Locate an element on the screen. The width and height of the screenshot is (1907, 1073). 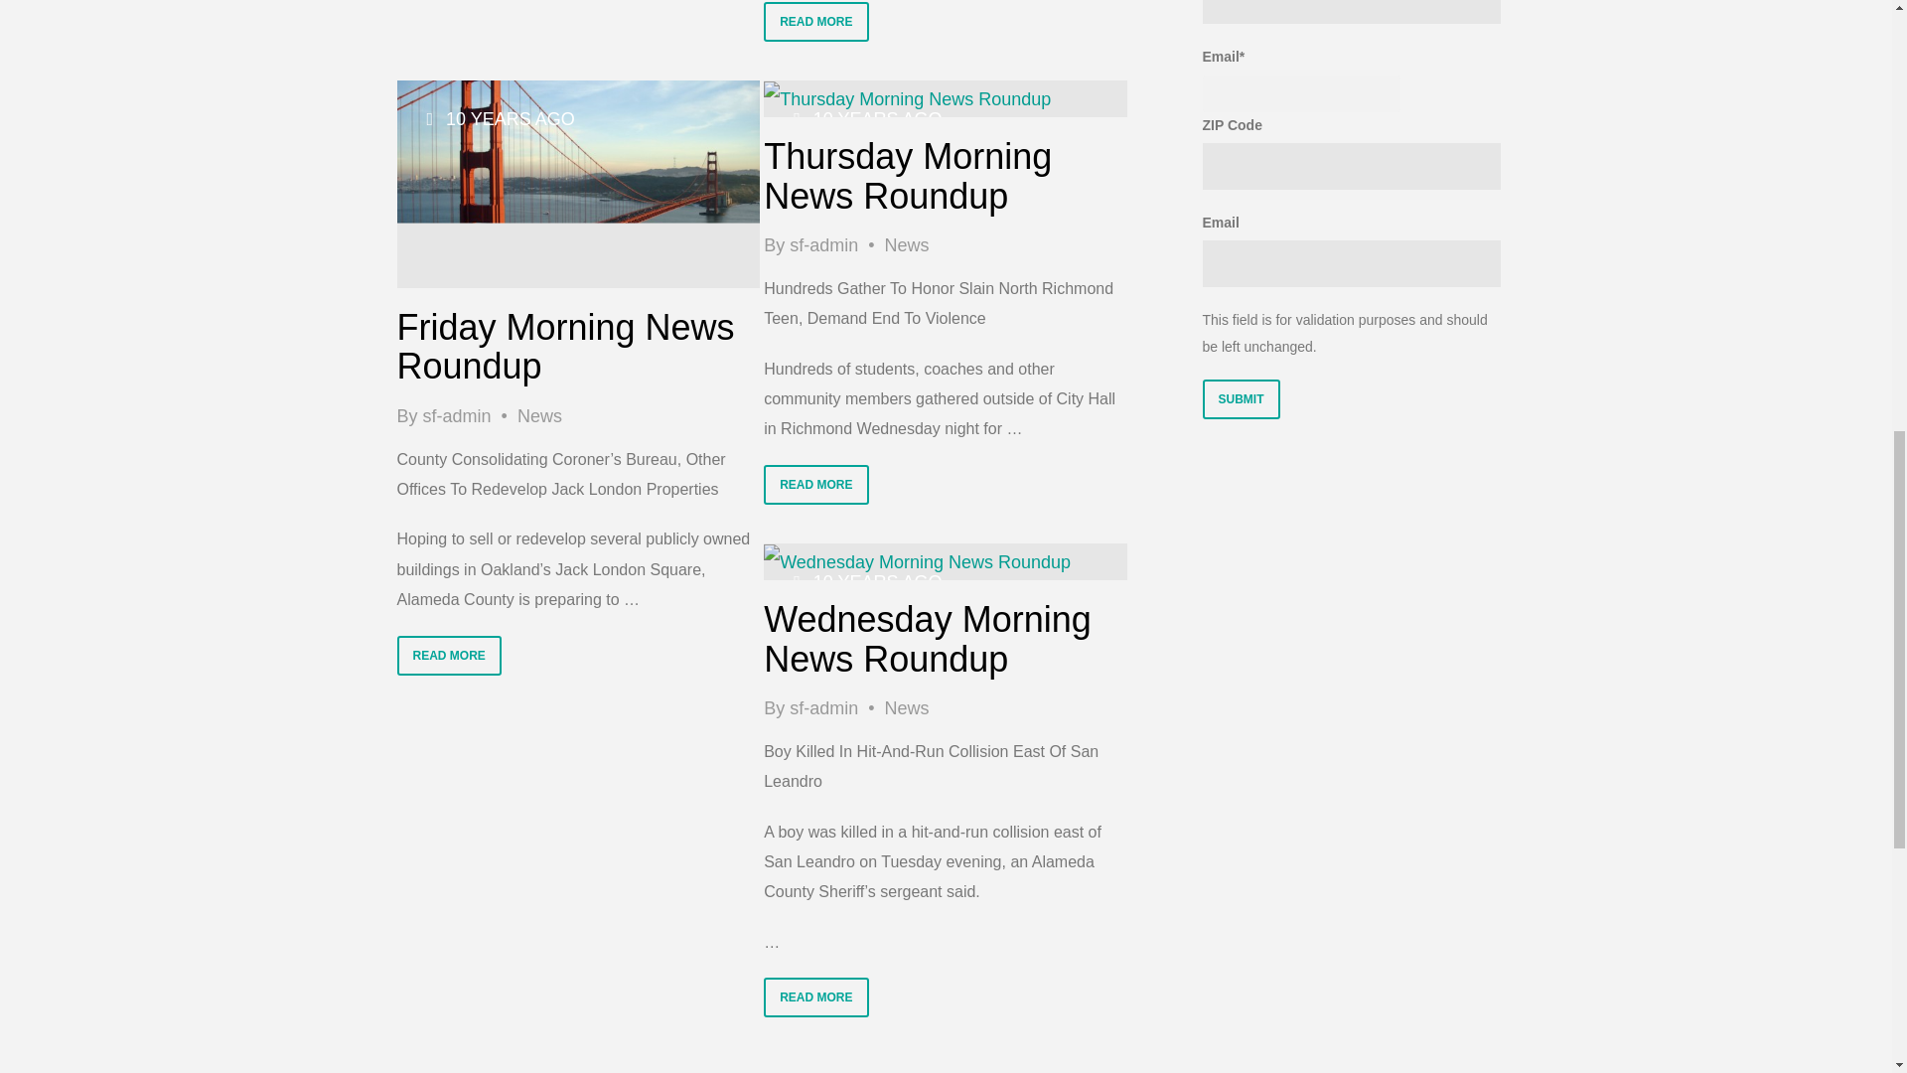
More News Posts is located at coordinates (539, 415).